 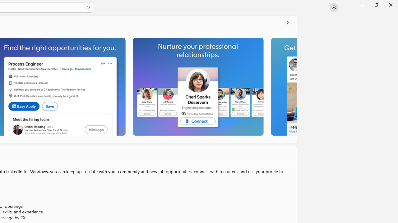 I want to click on Restore Microsoft Store, so click(x=376, y=5).